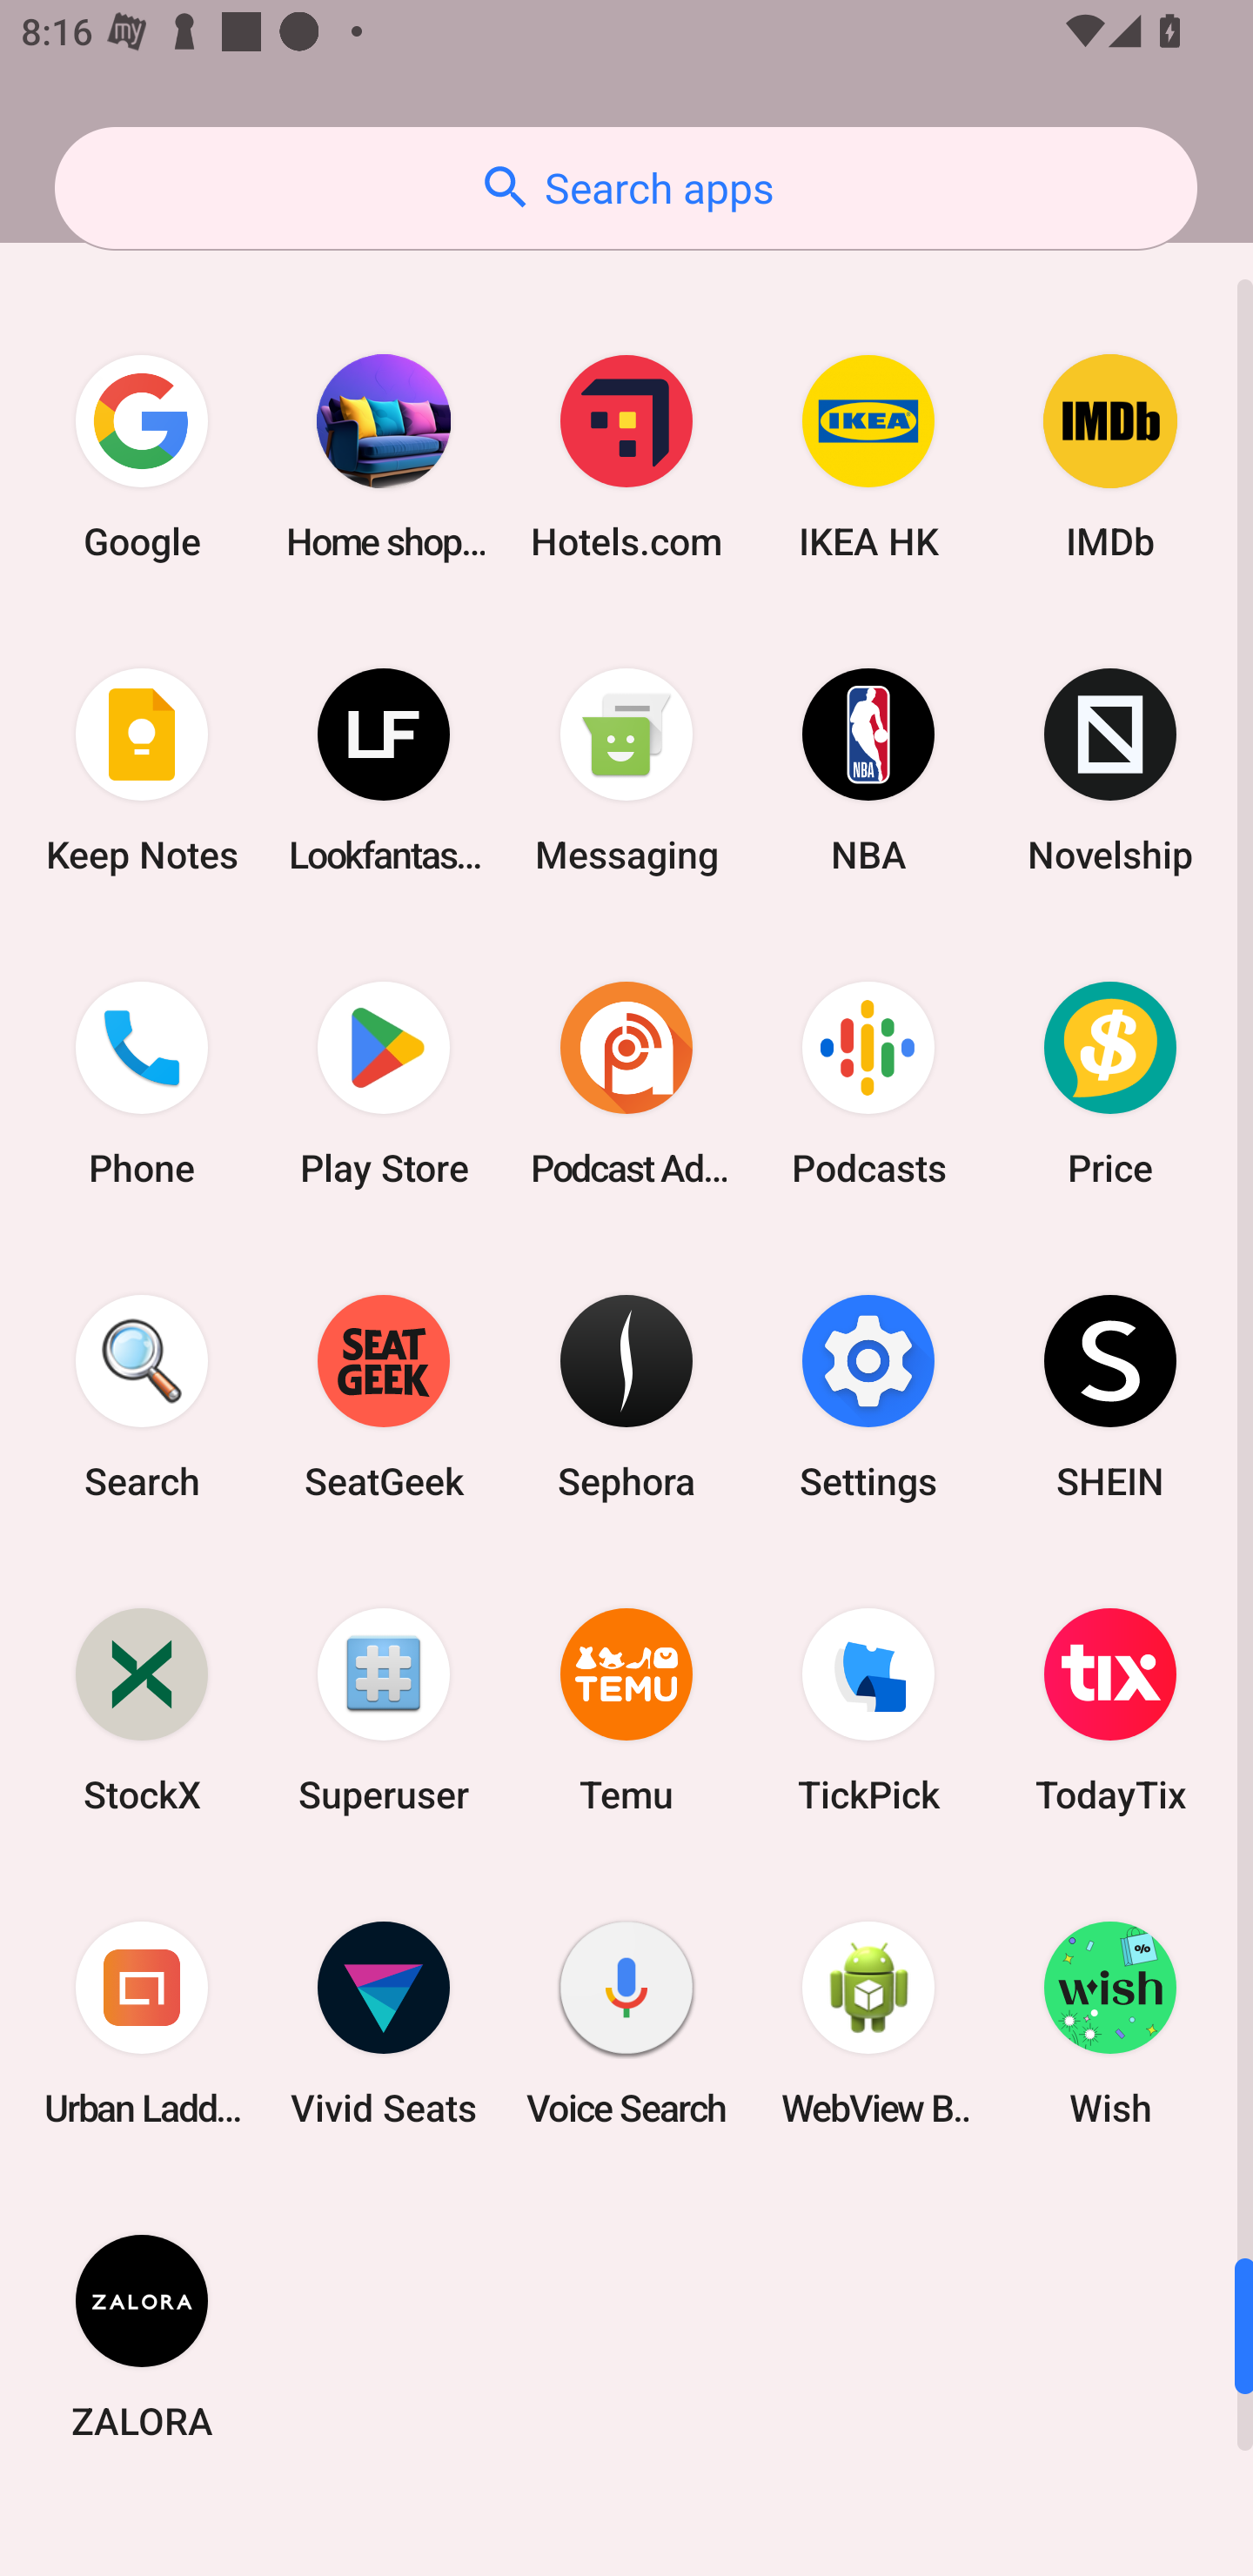  What do you see at coordinates (142, 1710) in the screenshot?
I see `StockX` at bounding box center [142, 1710].